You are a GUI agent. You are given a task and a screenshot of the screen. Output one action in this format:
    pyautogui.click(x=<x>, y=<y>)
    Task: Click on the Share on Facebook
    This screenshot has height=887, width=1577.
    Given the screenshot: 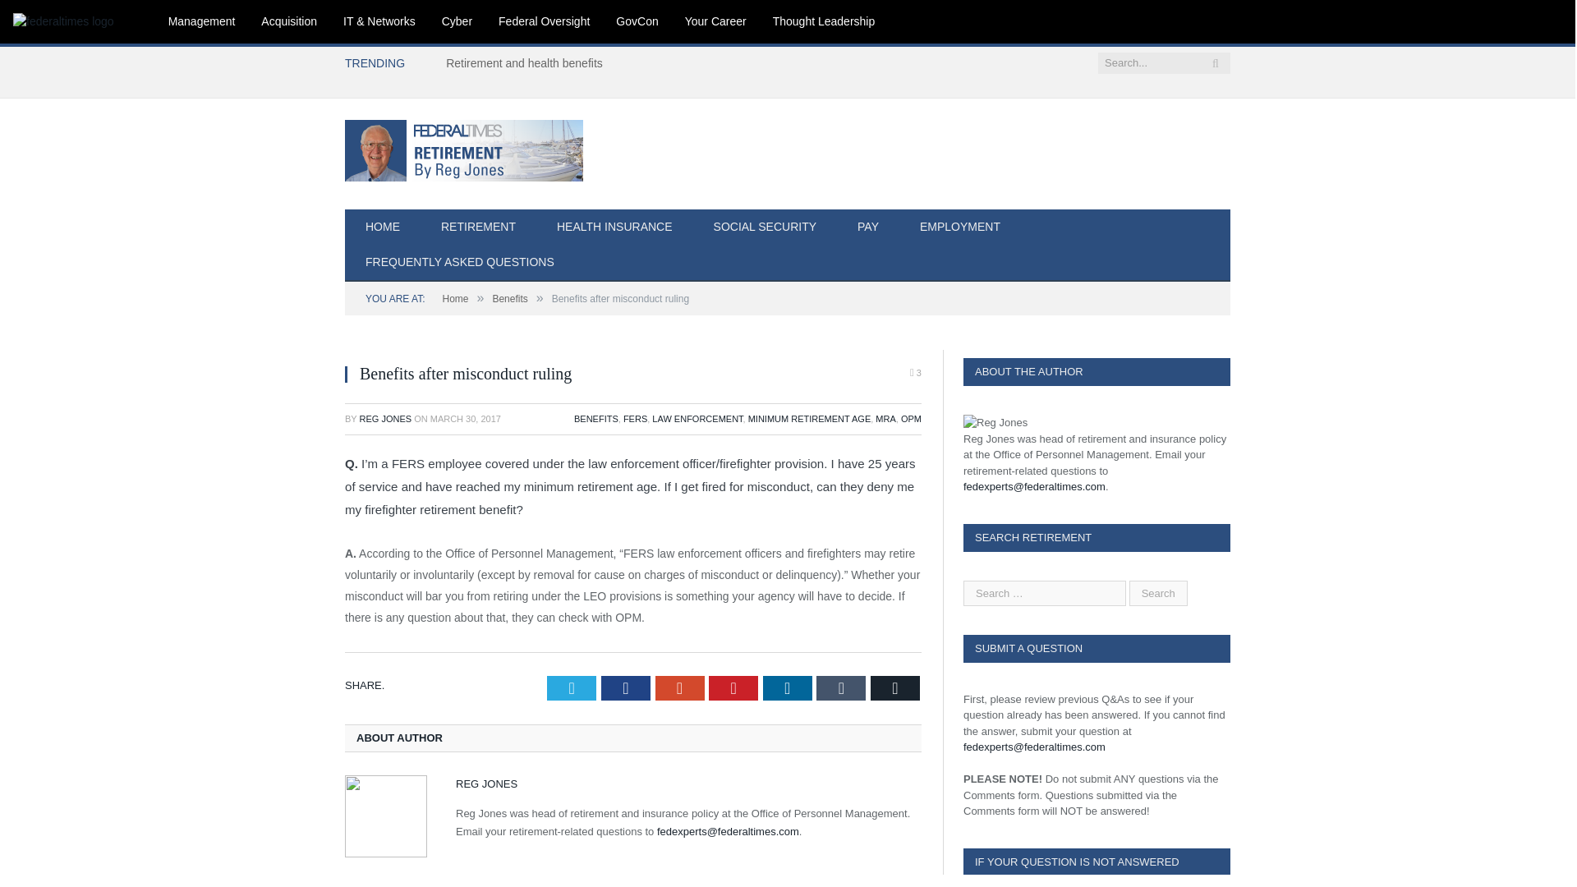 What is the action you would take?
    pyautogui.click(x=625, y=688)
    